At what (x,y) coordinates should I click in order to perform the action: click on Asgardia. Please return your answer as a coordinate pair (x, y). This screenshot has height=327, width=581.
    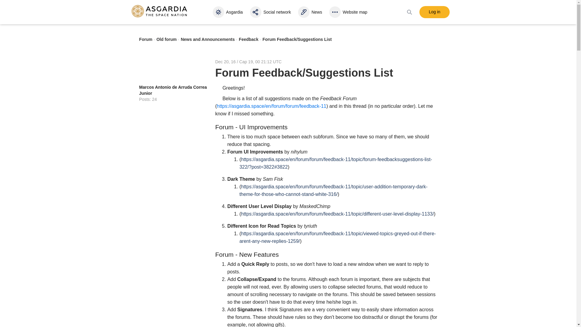
    Looking at the image, I should click on (228, 12).